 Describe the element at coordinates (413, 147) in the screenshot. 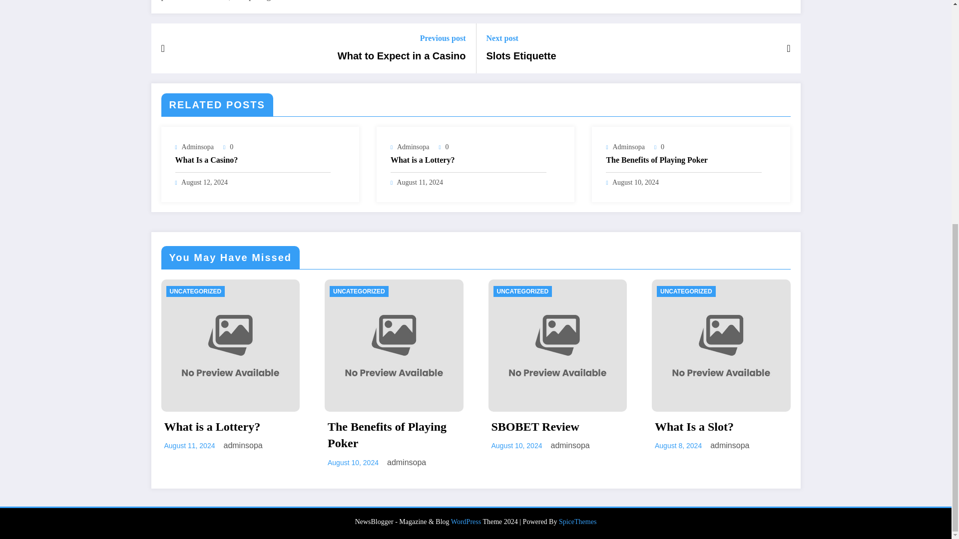

I see `Adminsopa` at that location.